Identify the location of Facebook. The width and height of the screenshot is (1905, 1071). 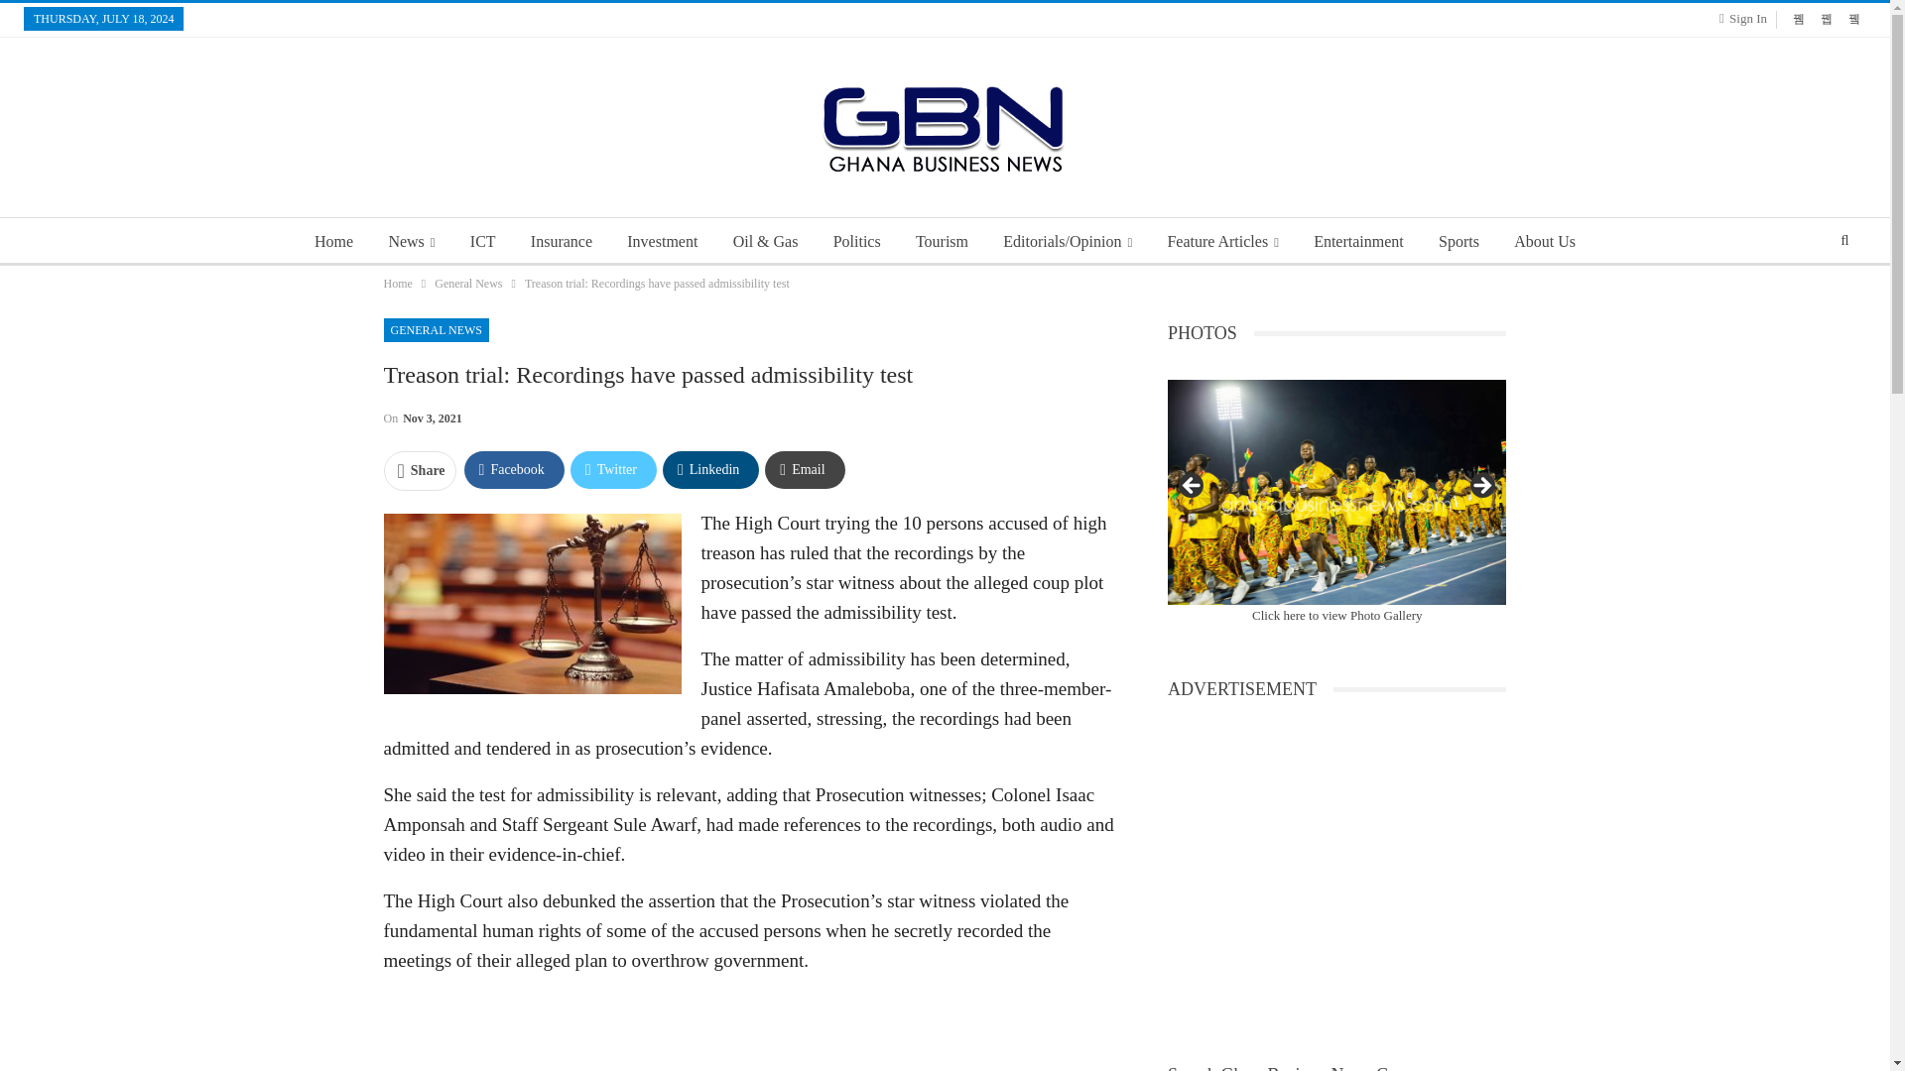
(514, 469).